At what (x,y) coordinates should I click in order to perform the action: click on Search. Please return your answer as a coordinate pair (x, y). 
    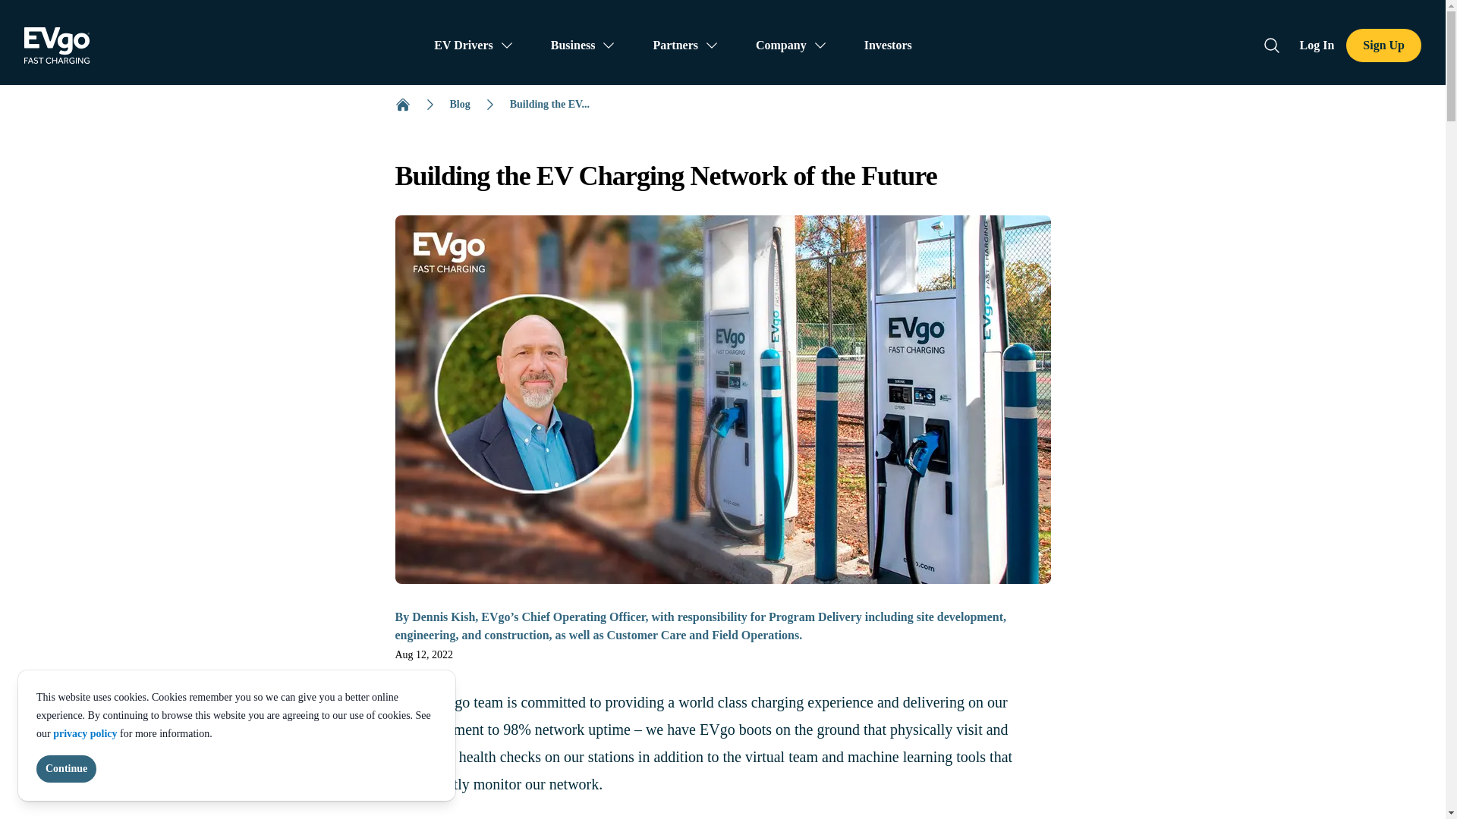
    Looking at the image, I should click on (1271, 45).